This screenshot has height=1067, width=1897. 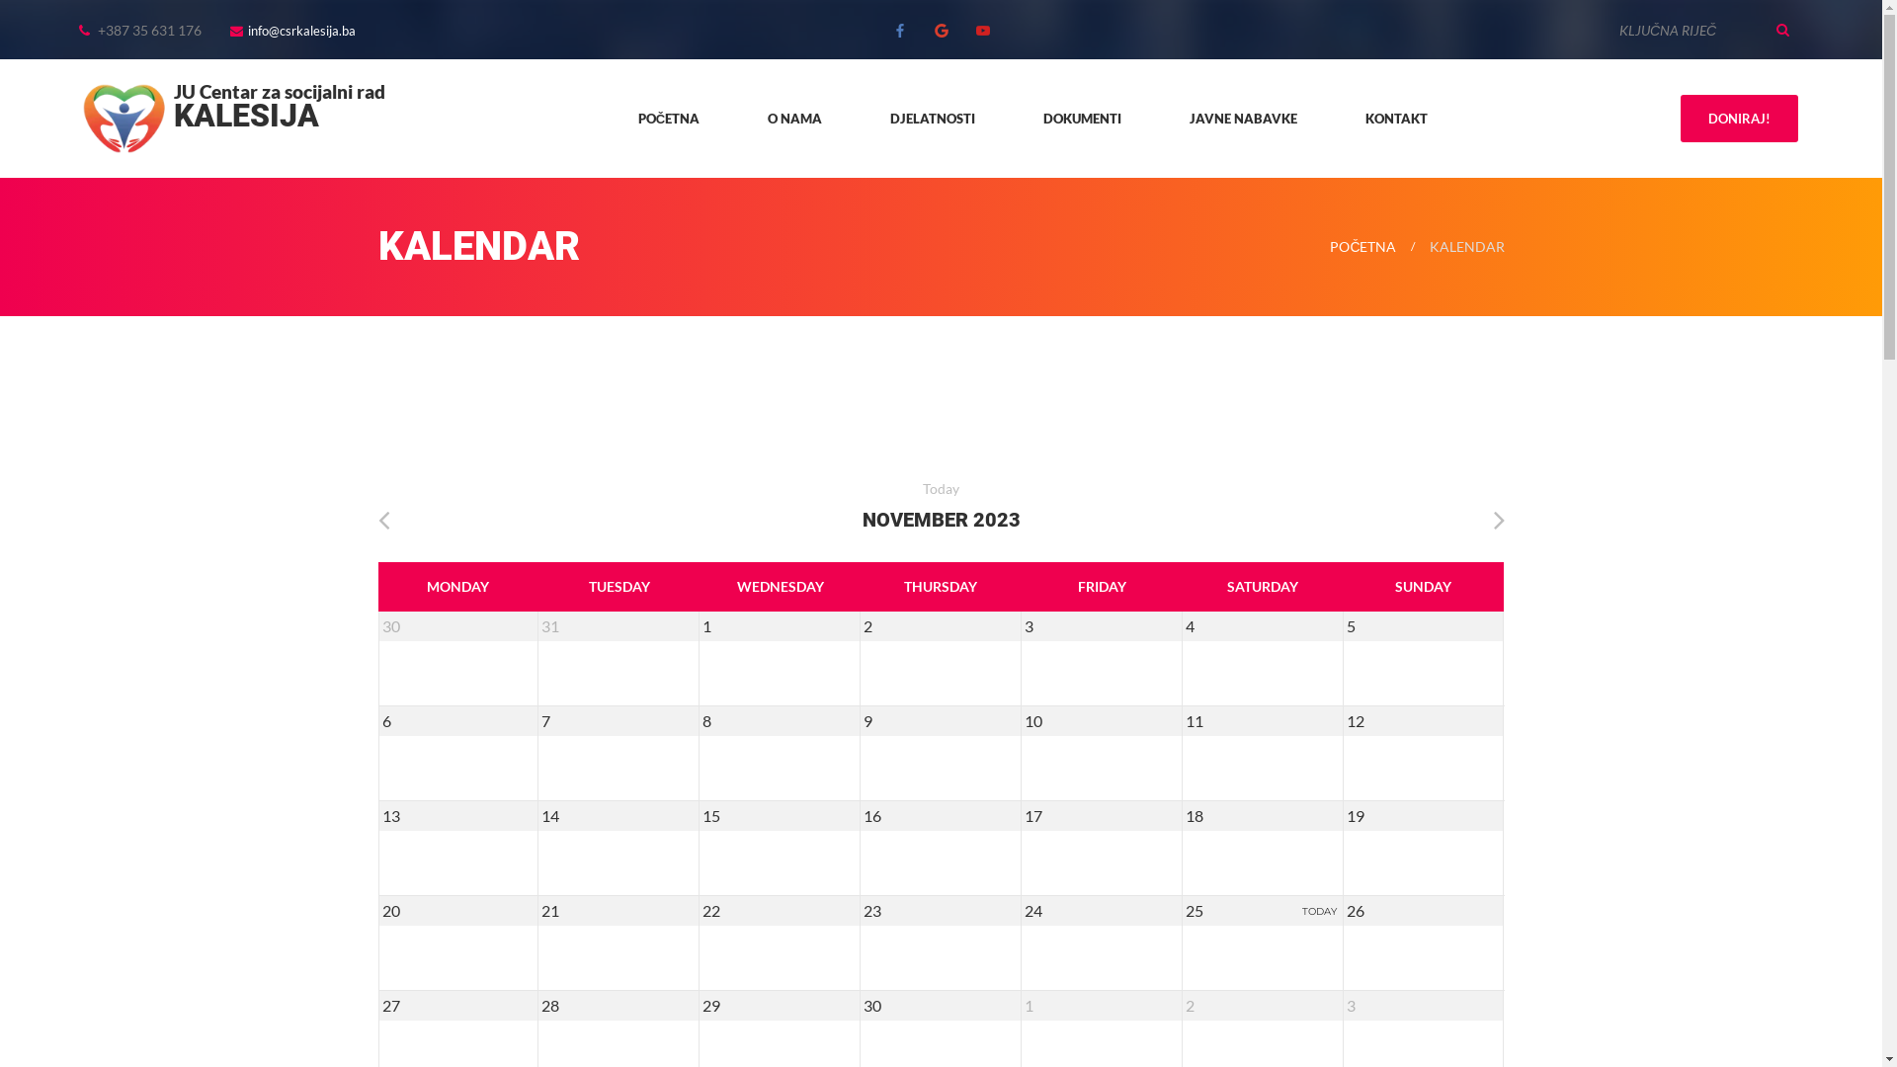 What do you see at coordinates (933, 119) in the screenshot?
I see `DJELATNOSTI` at bounding box center [933, 119].